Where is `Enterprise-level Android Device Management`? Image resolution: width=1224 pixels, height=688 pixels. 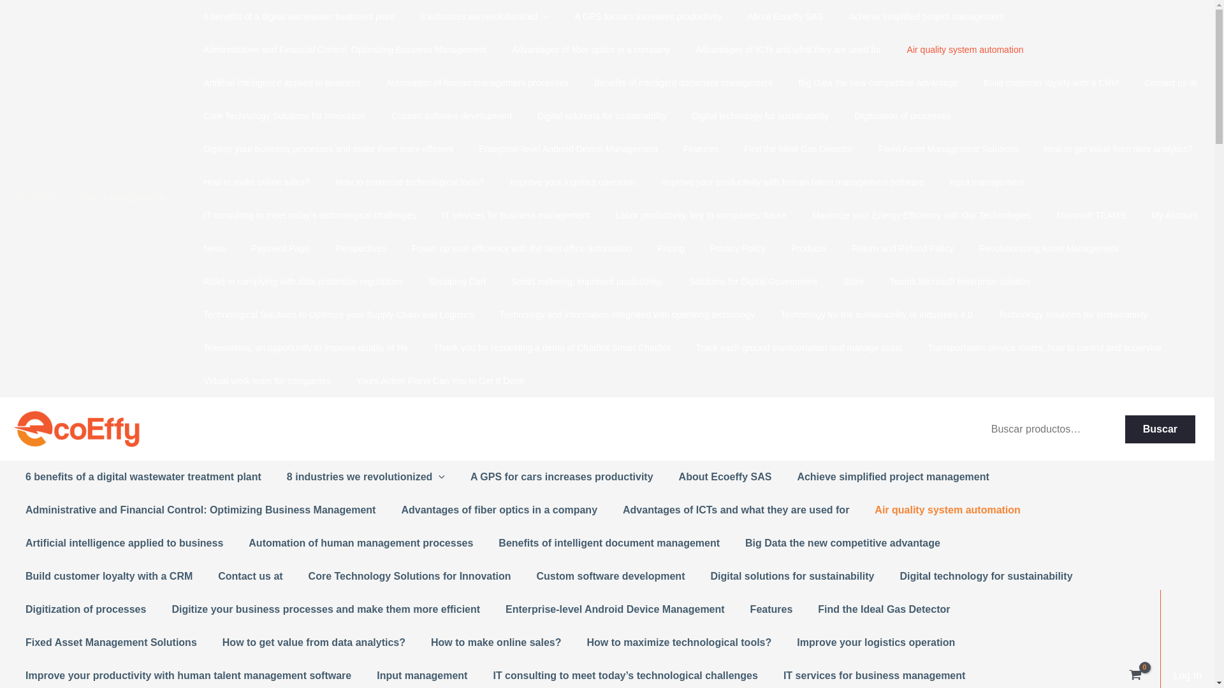 Enterprise-level Android Device Management is located at coordinates (555, 149).